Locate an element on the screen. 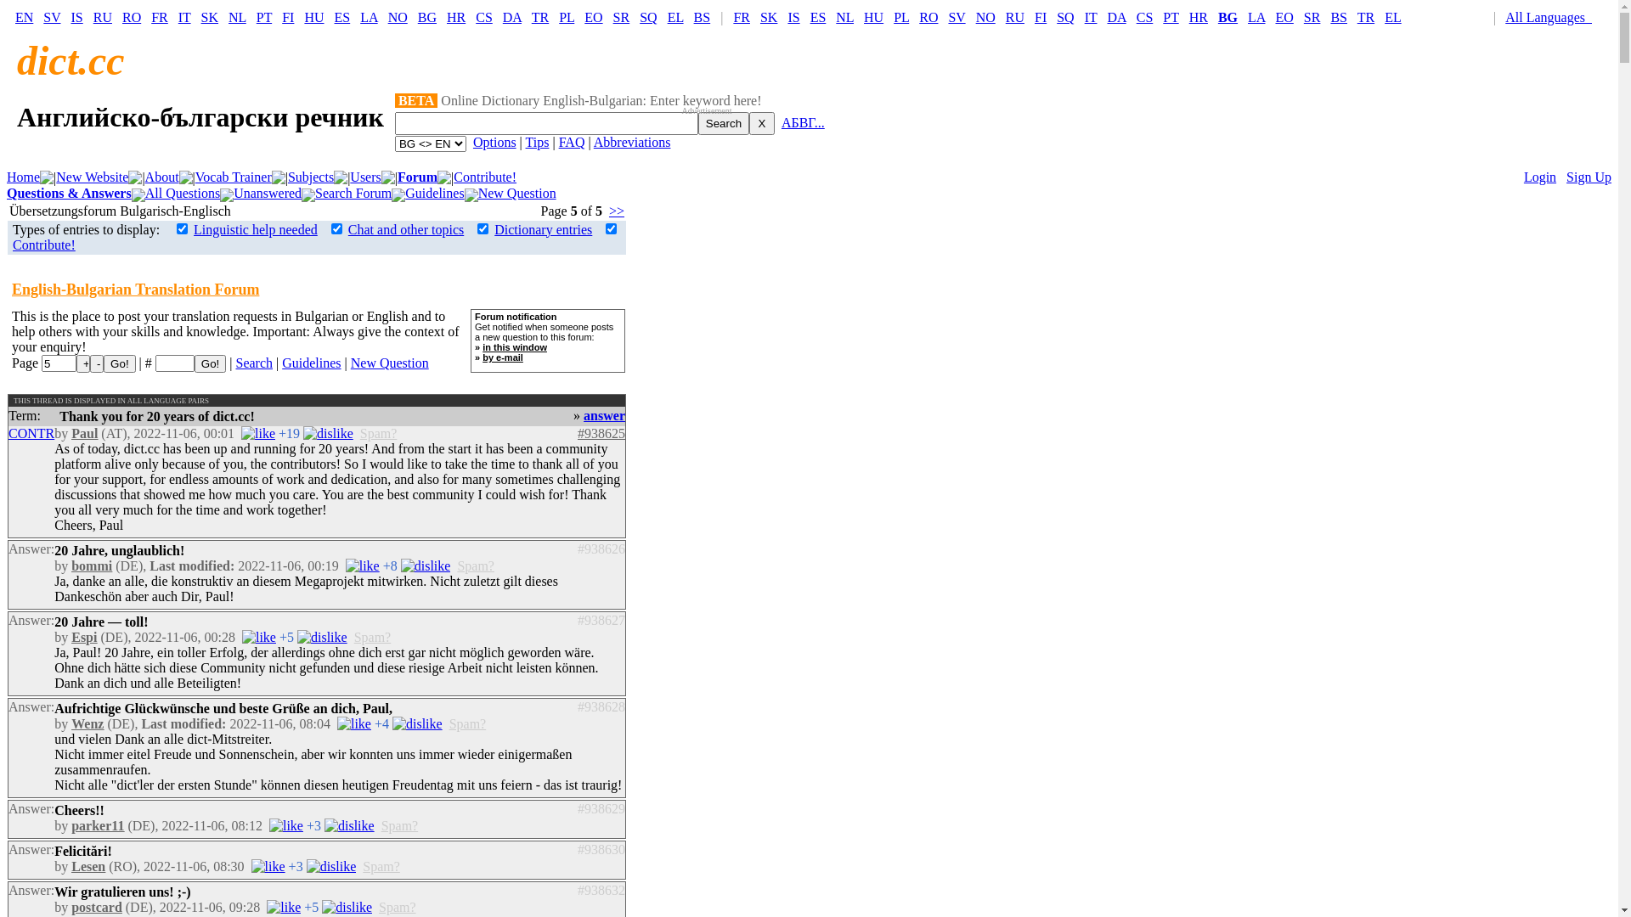  #938626 is located at coordinates (601, 549).